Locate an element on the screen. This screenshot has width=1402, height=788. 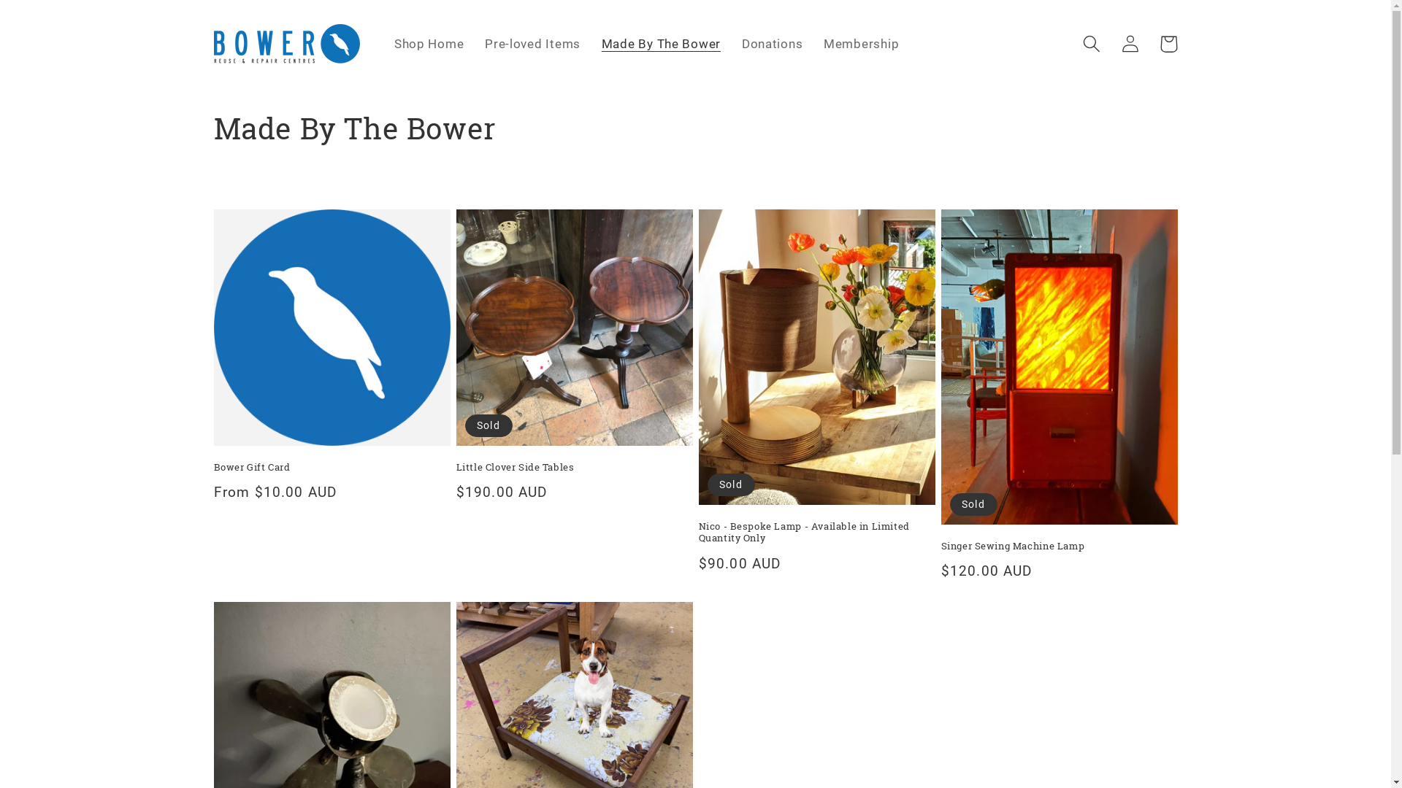
Bower Gift Card is located at coordinates (332, 467).